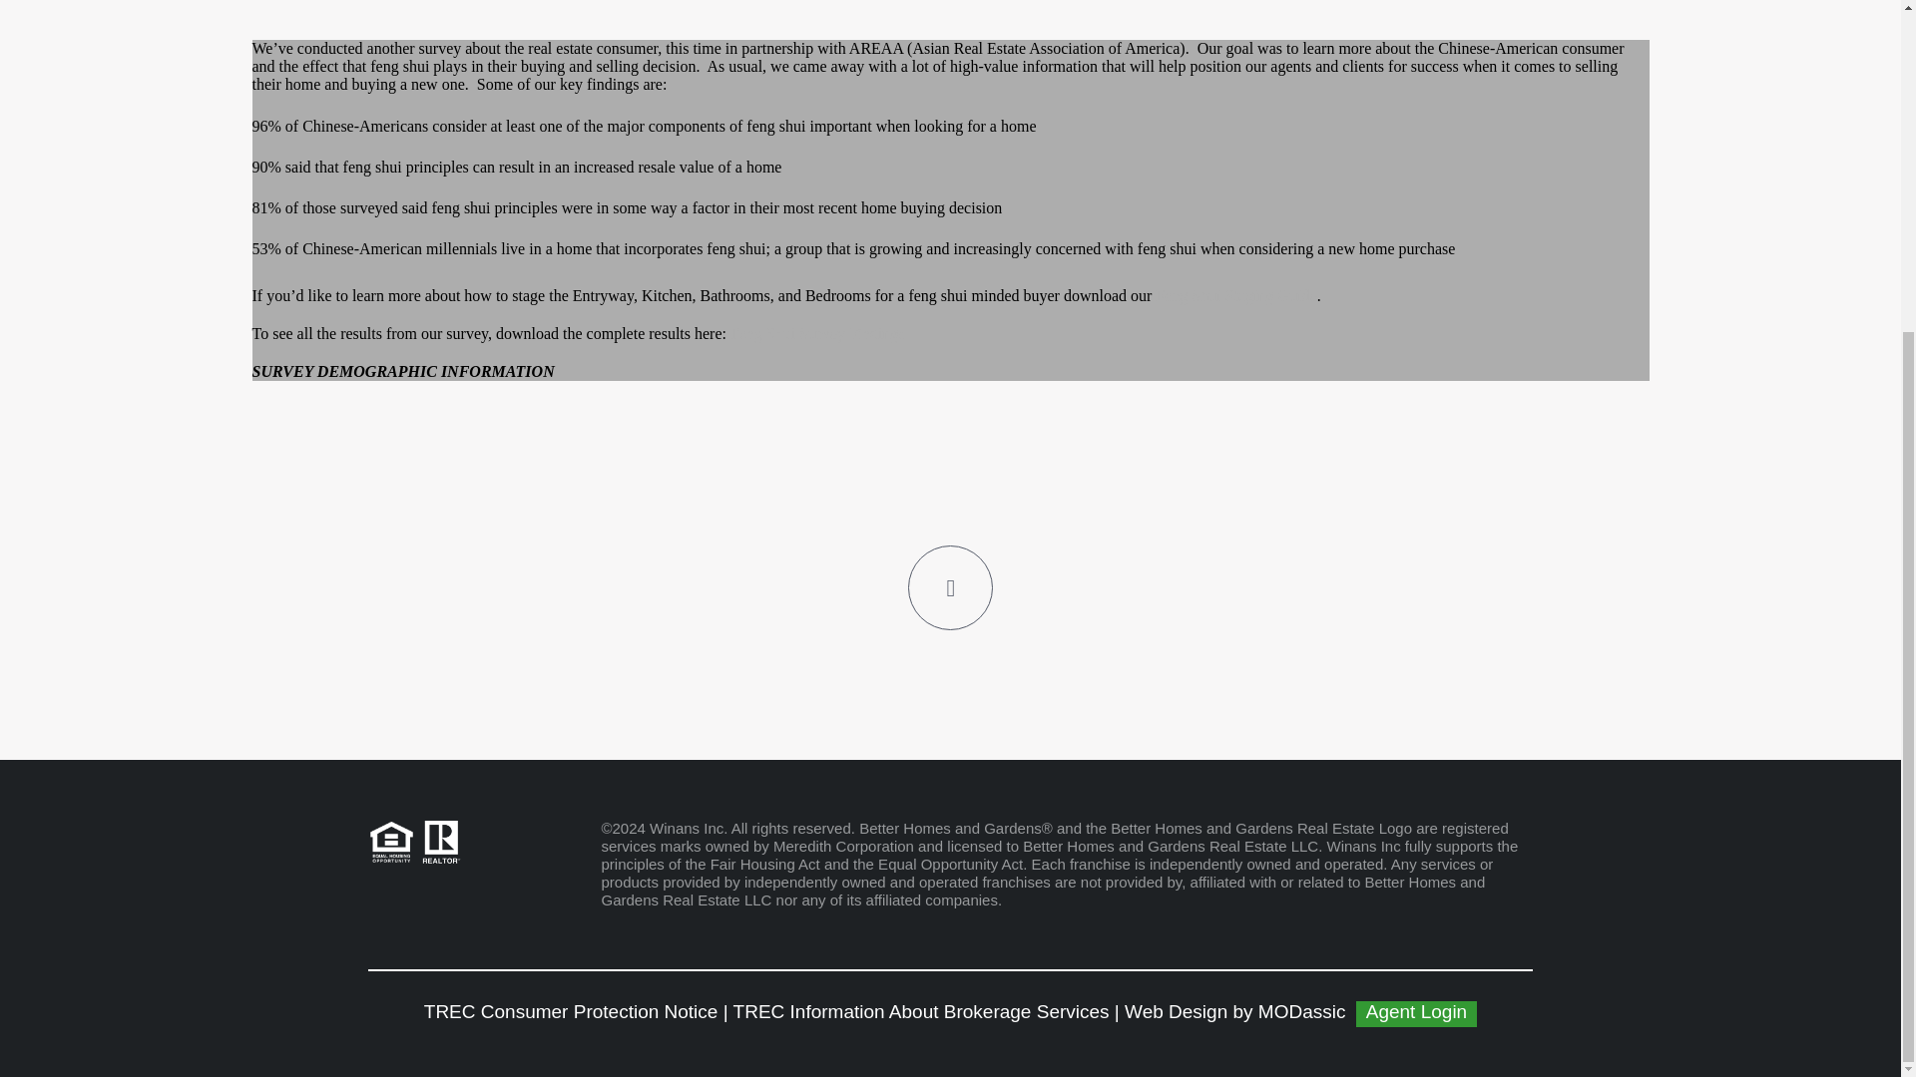 The image size is (1916, 1077). I want to click on Feng Shui Survey Findings, so click(816, 333).